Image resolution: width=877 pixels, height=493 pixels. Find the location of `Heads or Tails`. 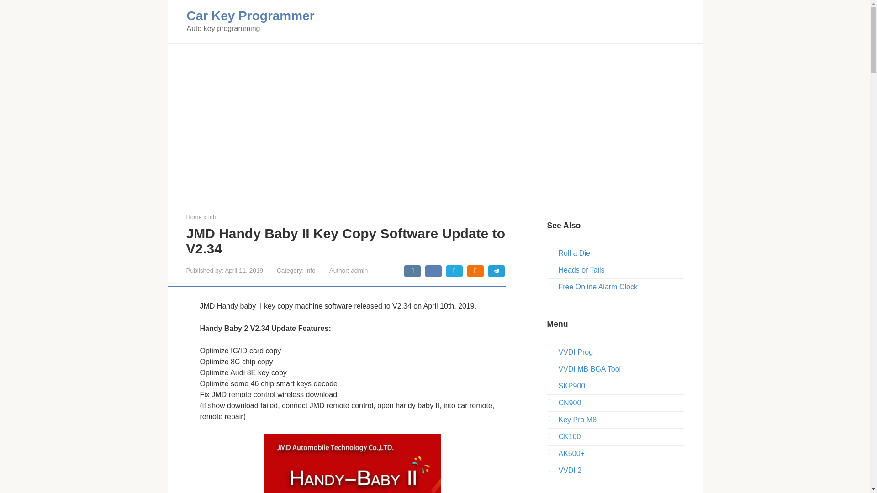

Heads or Tails is located at coordinates (581, 270).